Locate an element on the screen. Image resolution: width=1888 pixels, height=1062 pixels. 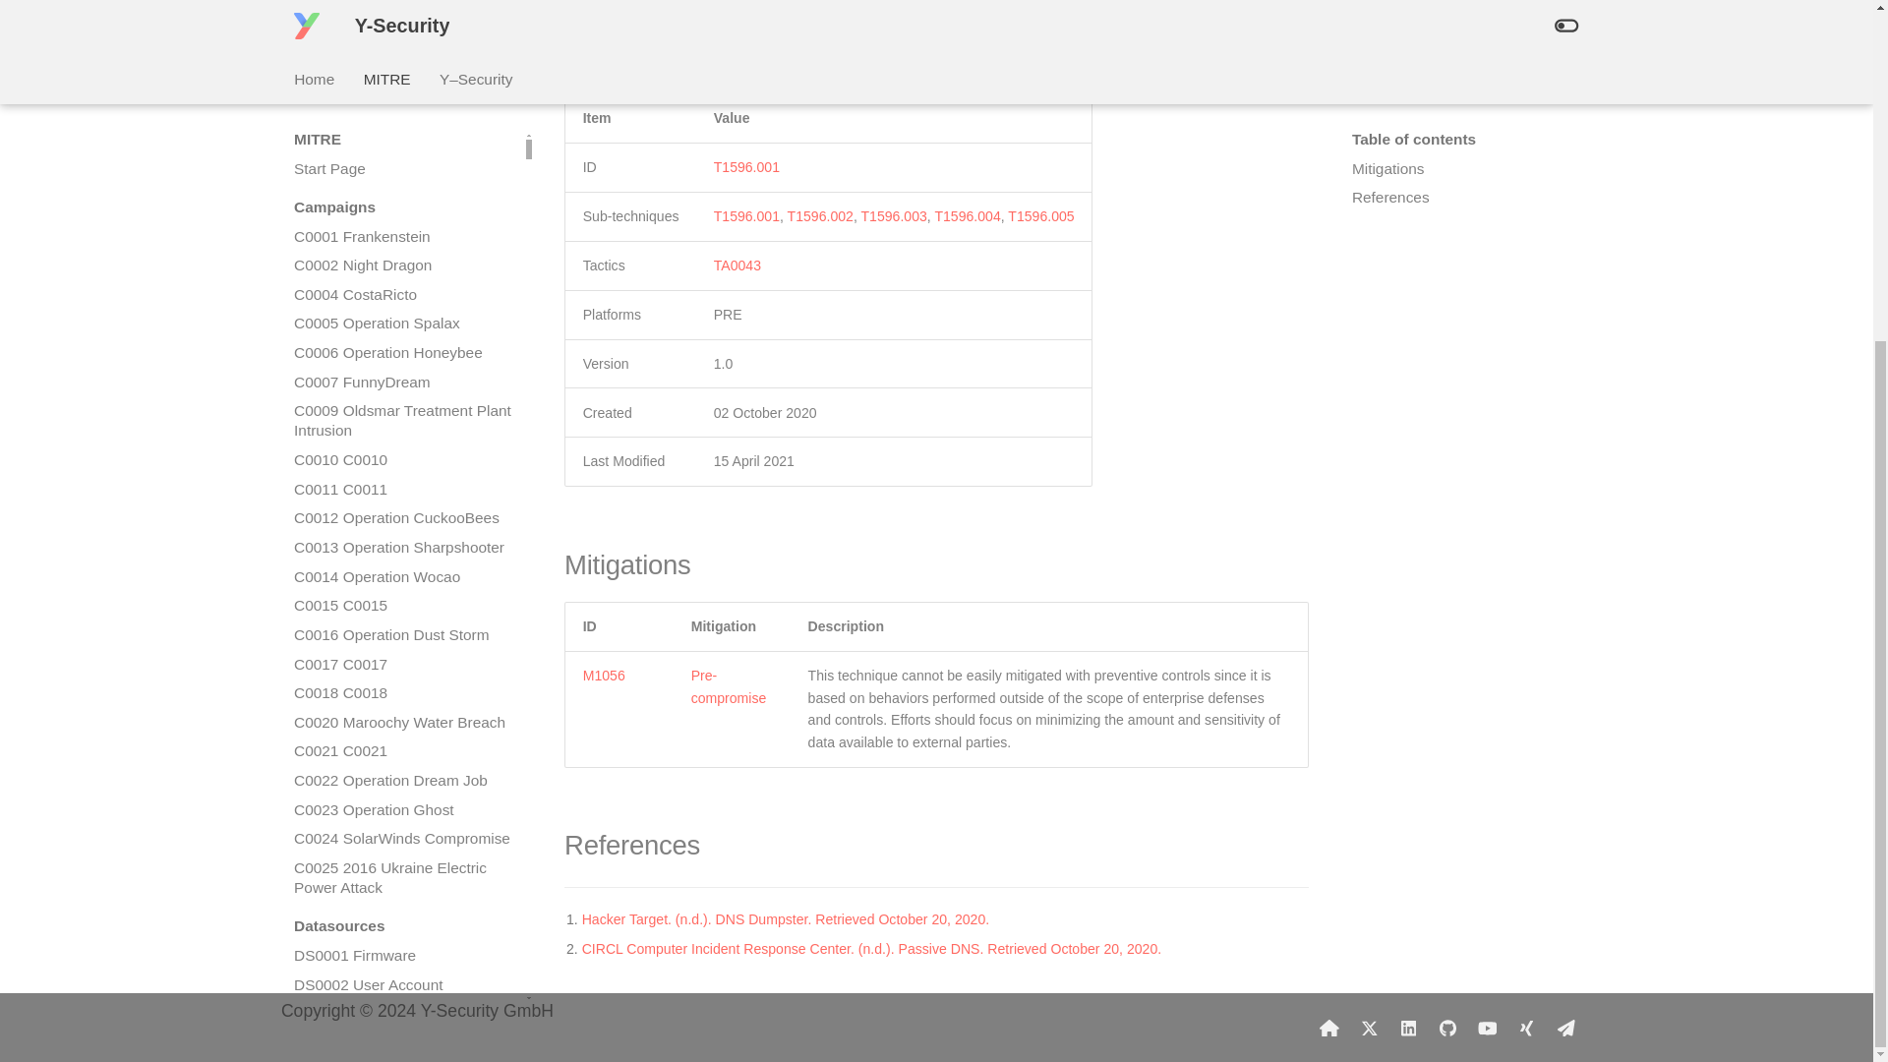
www.linkedin.com is located at coordinates (1408, 1027).